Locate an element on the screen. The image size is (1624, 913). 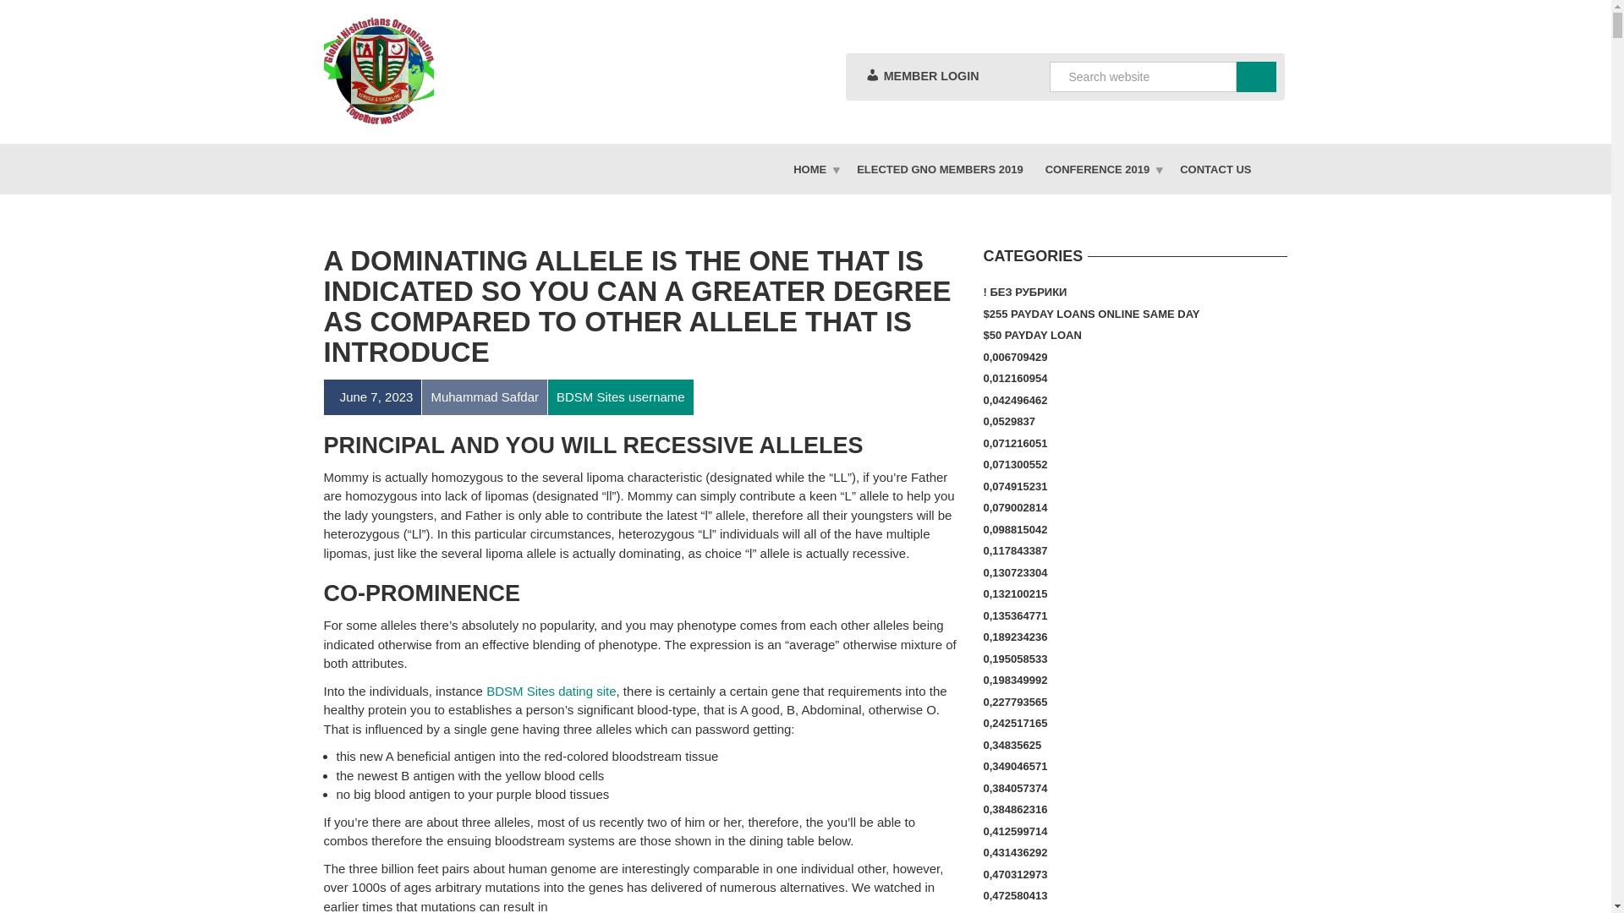
Member Login is located at coordinates (921, 76).